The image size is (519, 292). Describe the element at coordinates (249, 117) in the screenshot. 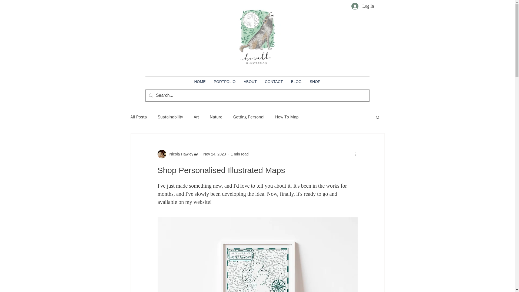

I see `Getting Personal` at that location.